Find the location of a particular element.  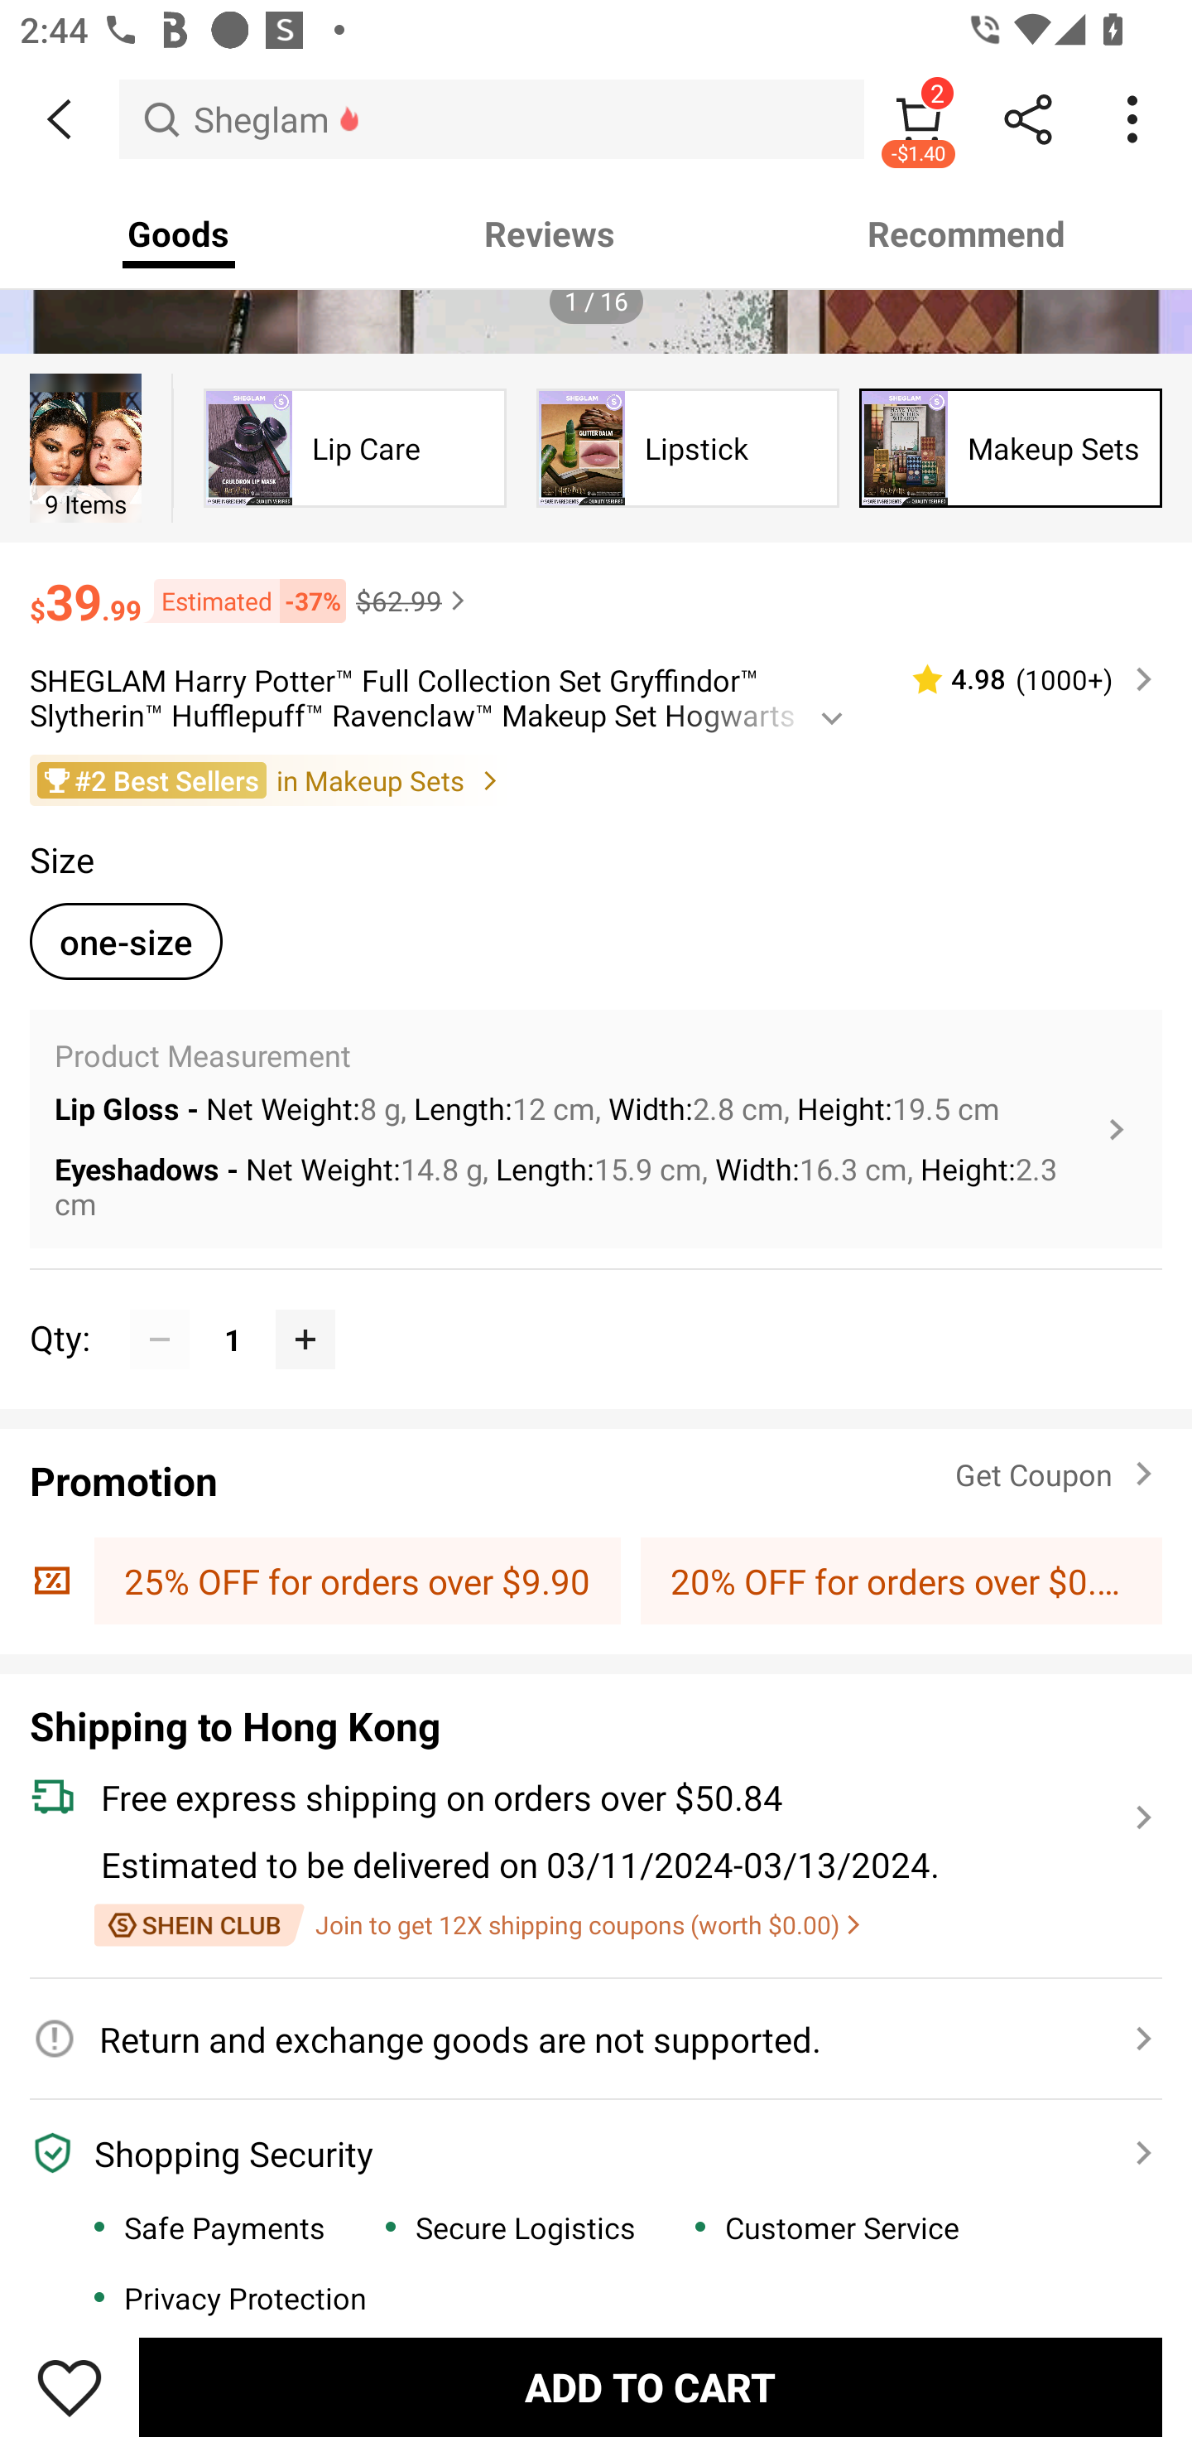

Estimated -37% is located at coordinates (243, 600).